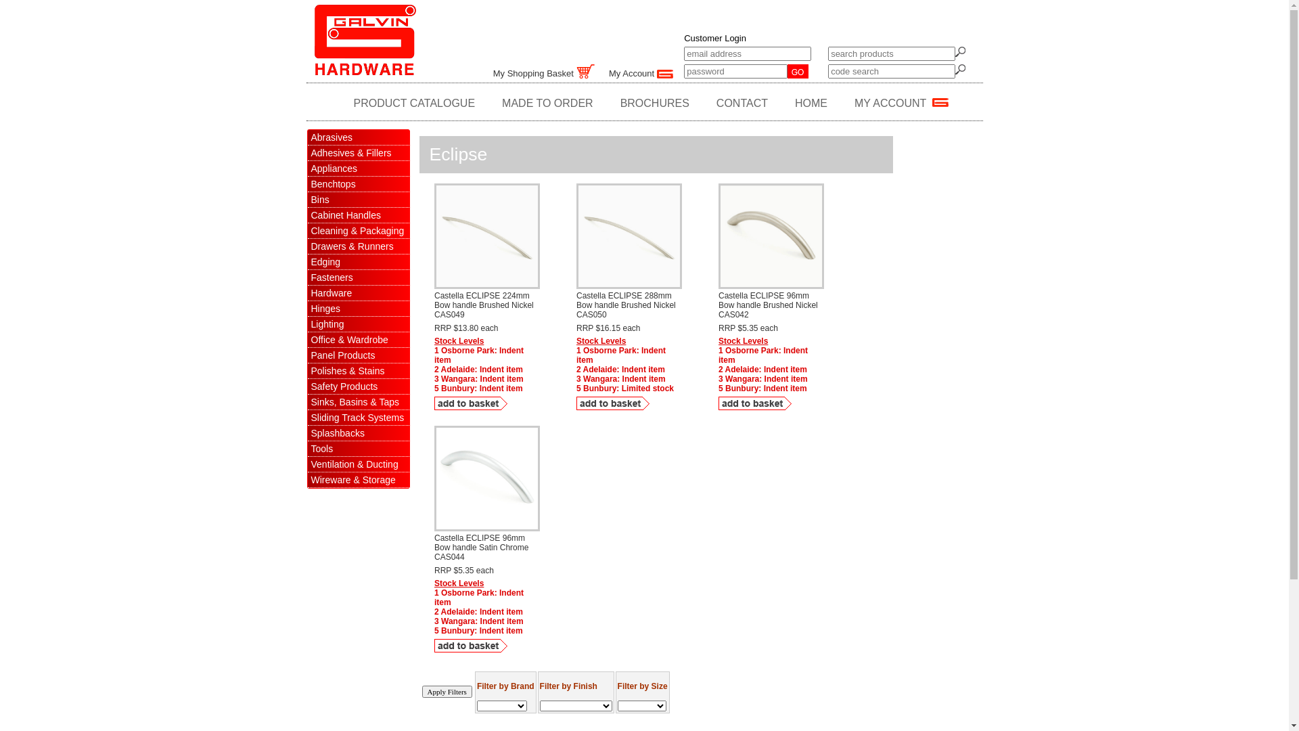 Image resolution: width=1299 pixels, height=731 pixels. I want to click on HOME, so click(811, 104).